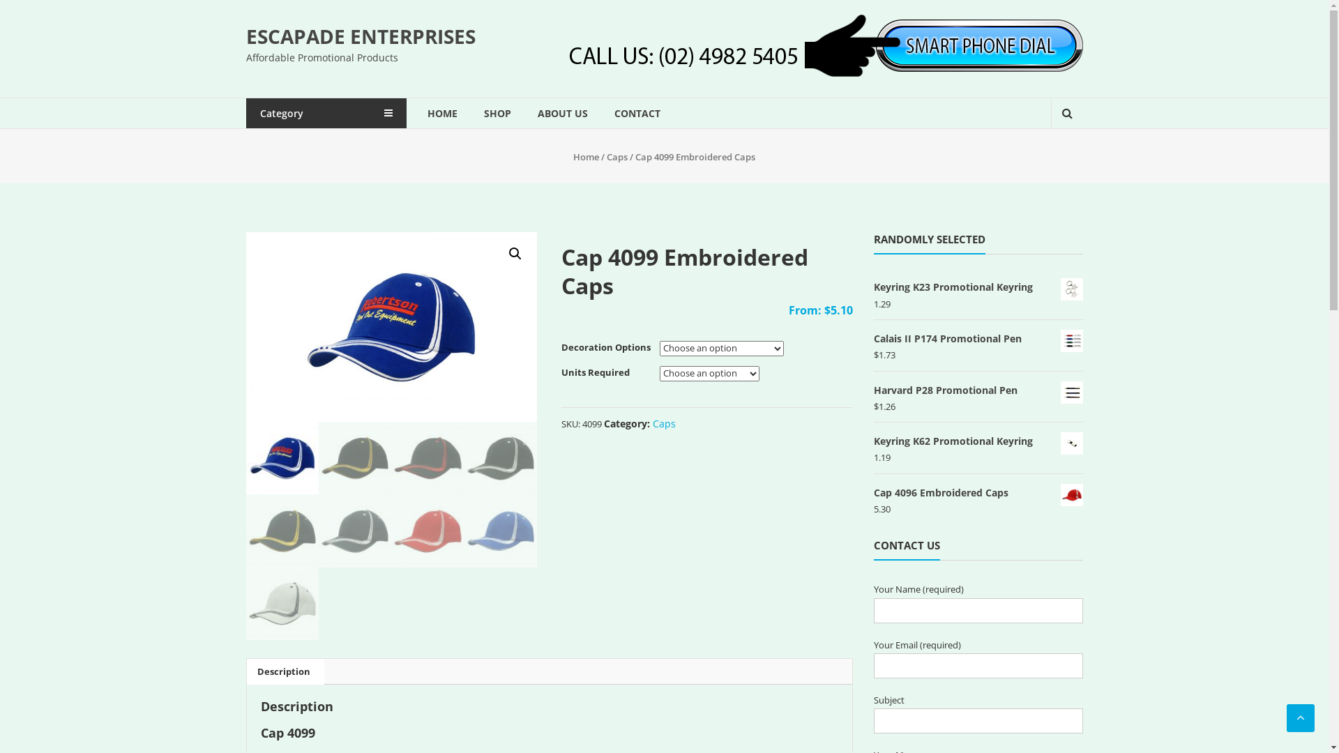 The image size is (1339, 753). I want to click on Harvard P28 Promotional Pen, so click(978, 390).